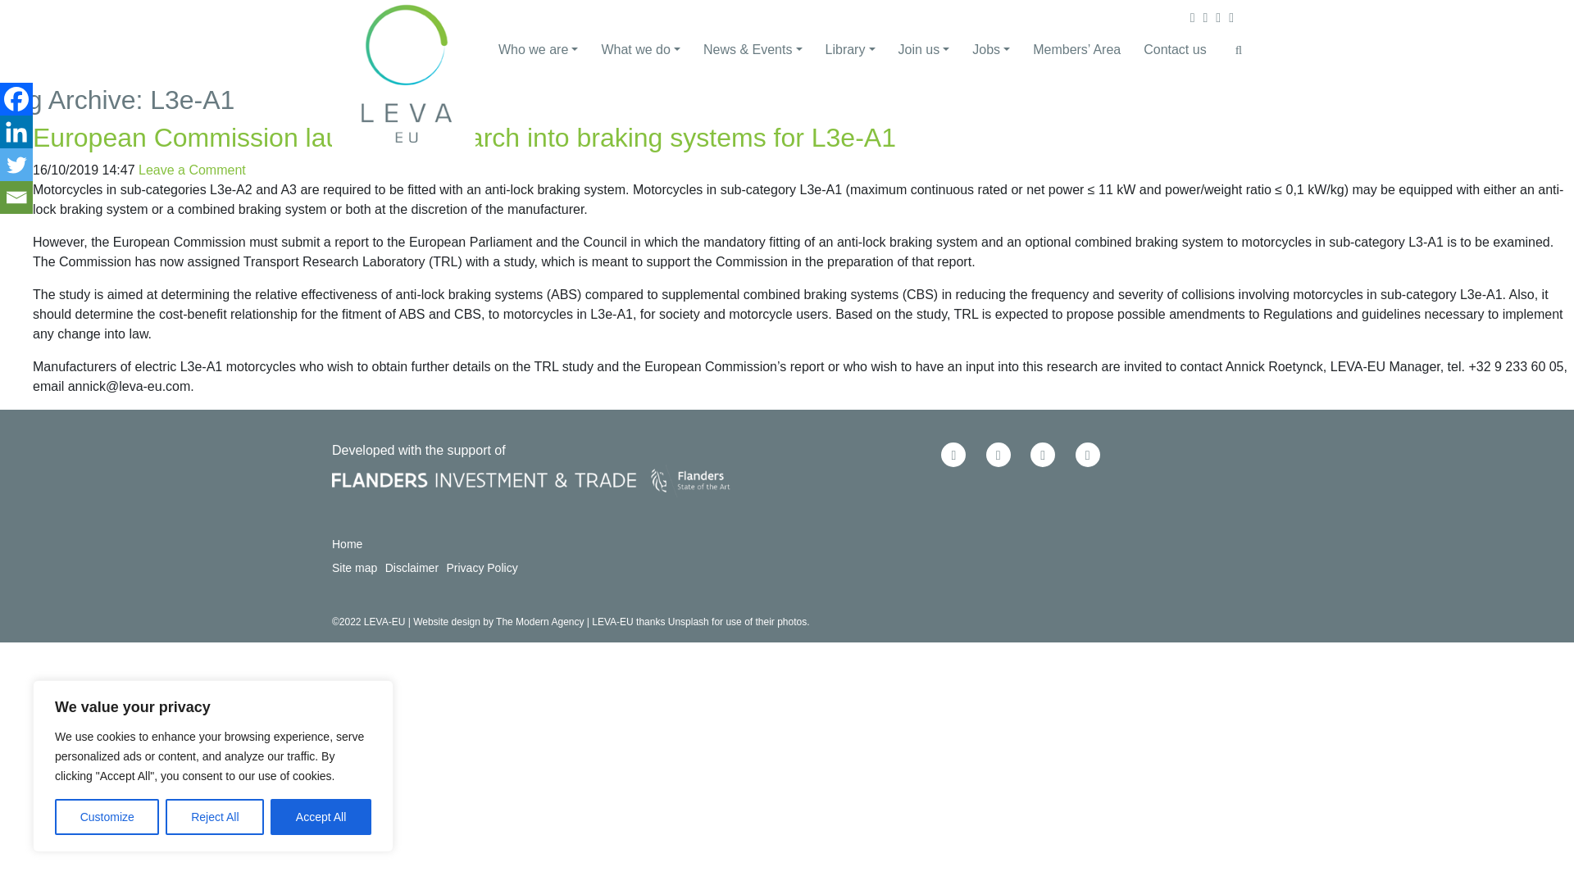 The width and height of the screenshot is (1574, 885). I want to click on Who we are, so click(526, 49).